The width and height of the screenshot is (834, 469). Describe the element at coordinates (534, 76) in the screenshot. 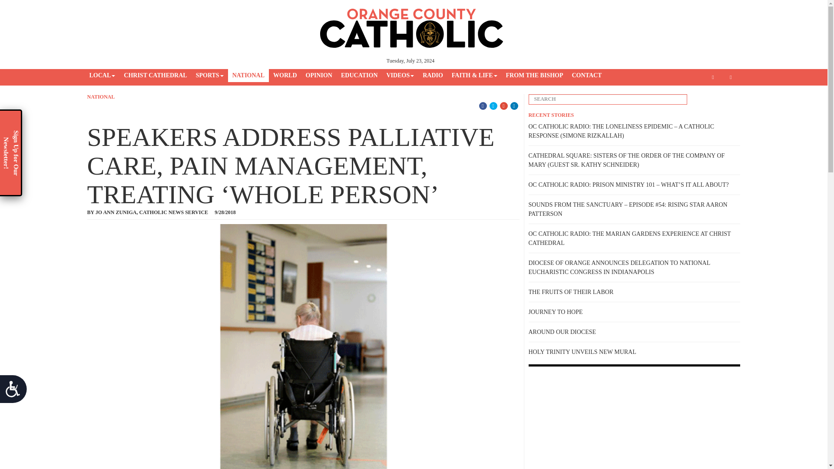

I see `FROM THE BISHOP` at that location.